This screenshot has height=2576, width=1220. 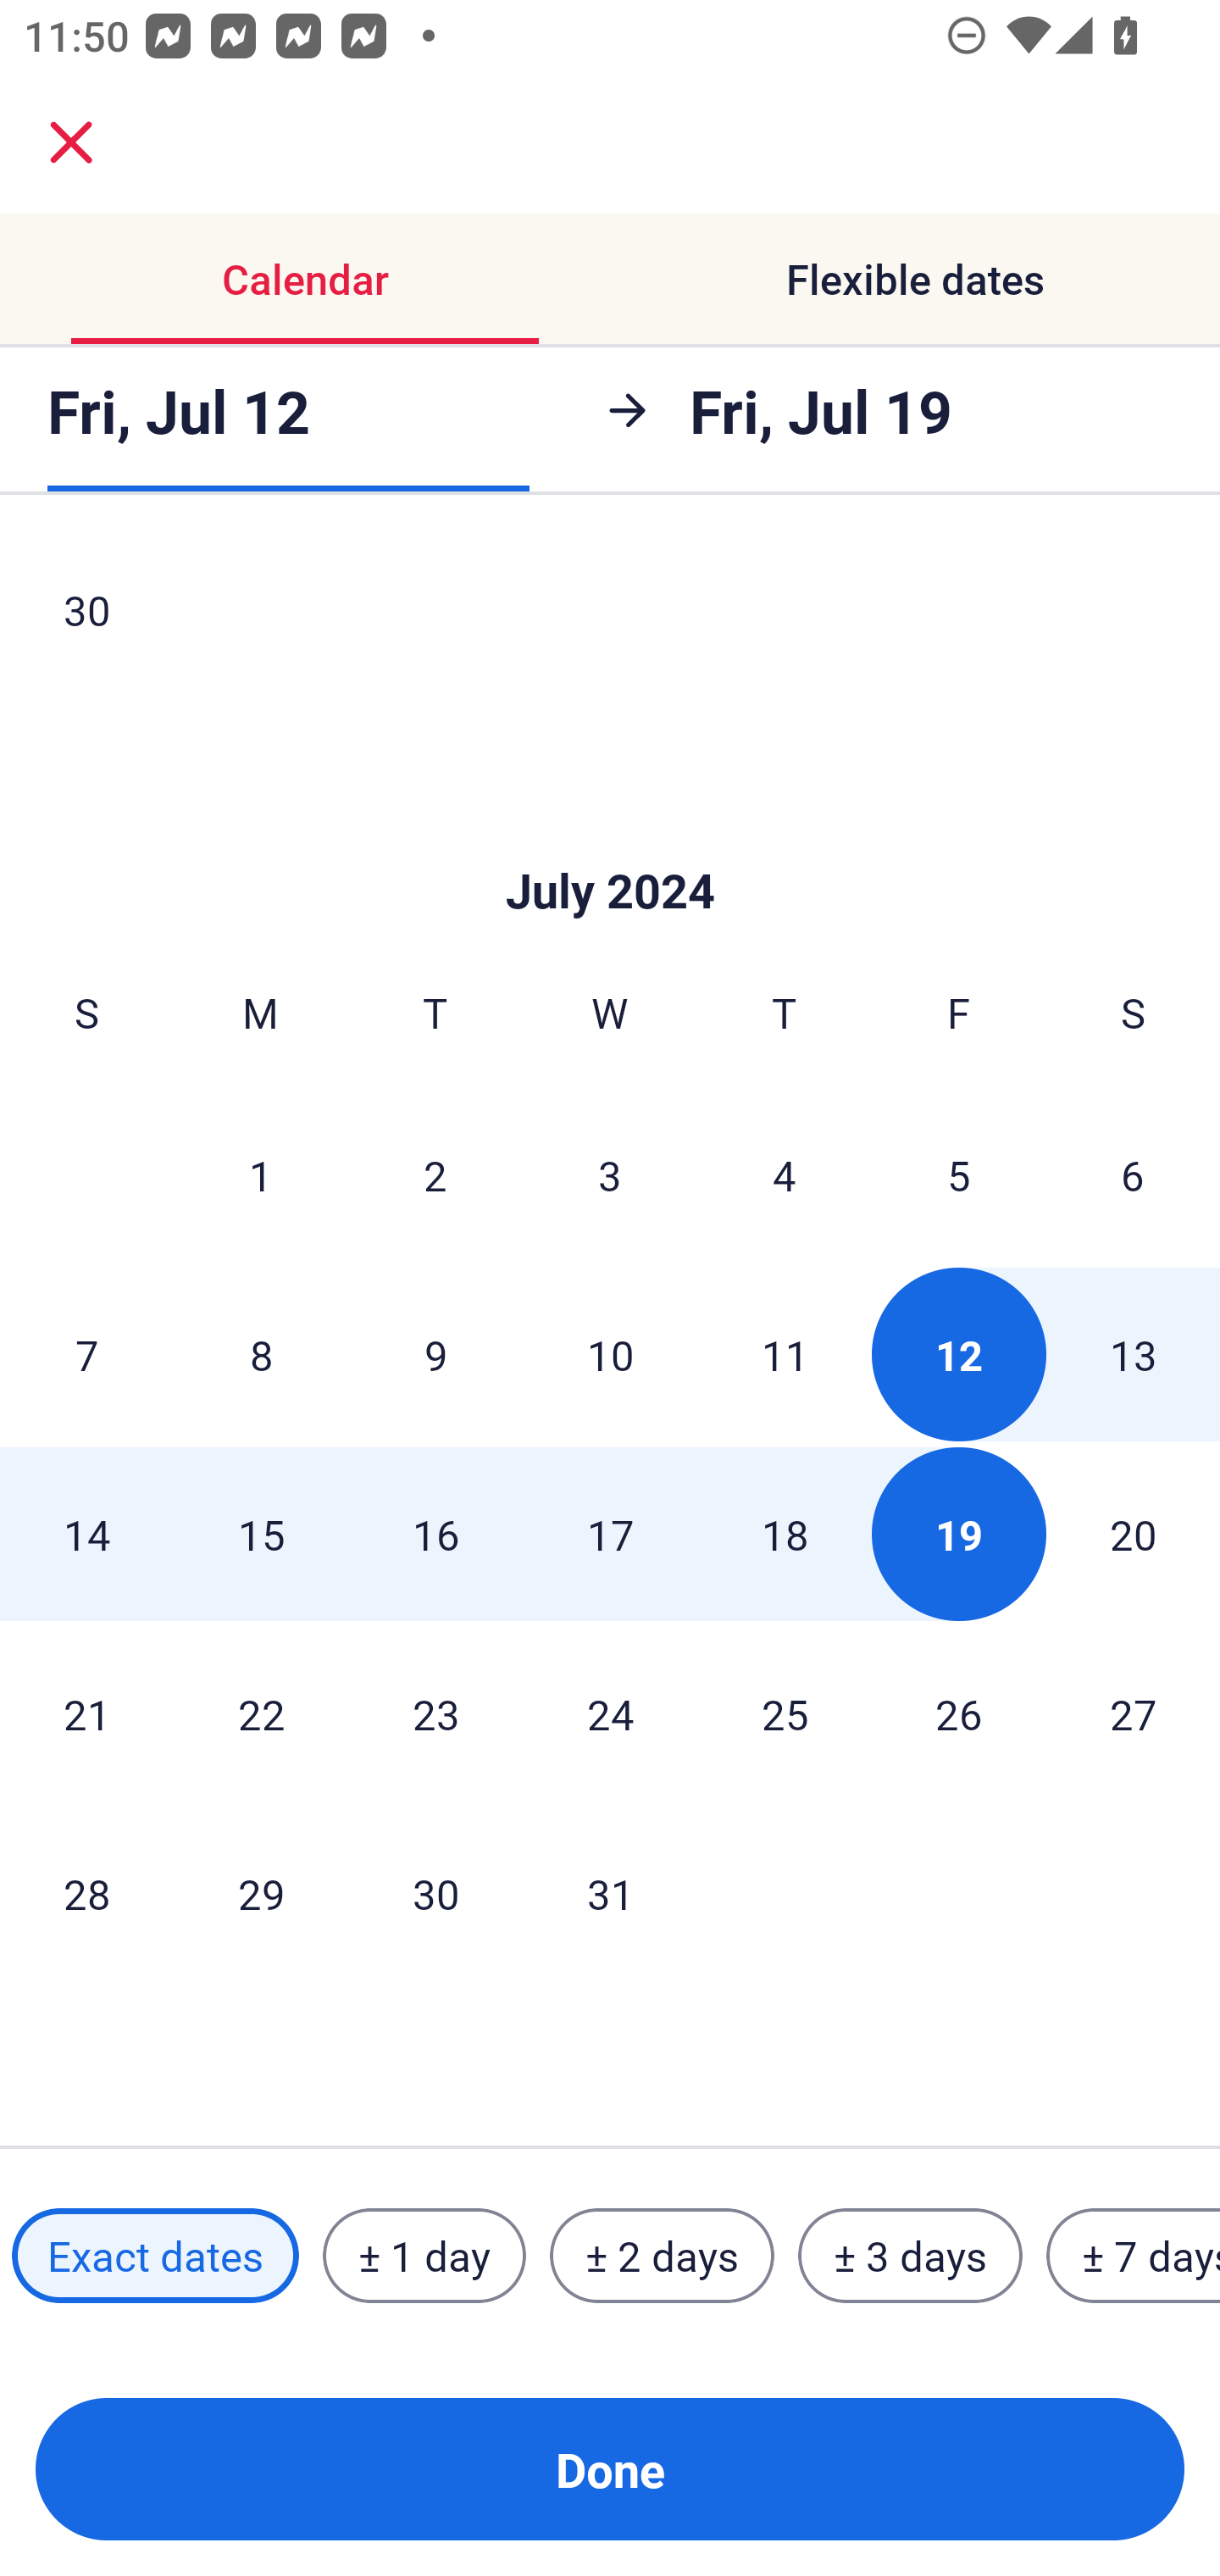 What do you see at coordinates (610, 2469) in the screenshot?
I see `Done` at bounding box center [610, 2469].